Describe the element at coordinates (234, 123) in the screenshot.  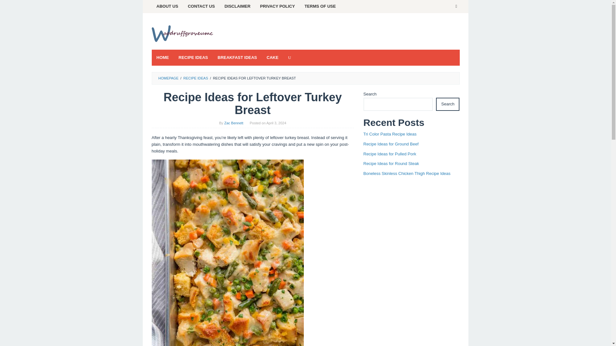
I see `Zac Bennett` at that location.